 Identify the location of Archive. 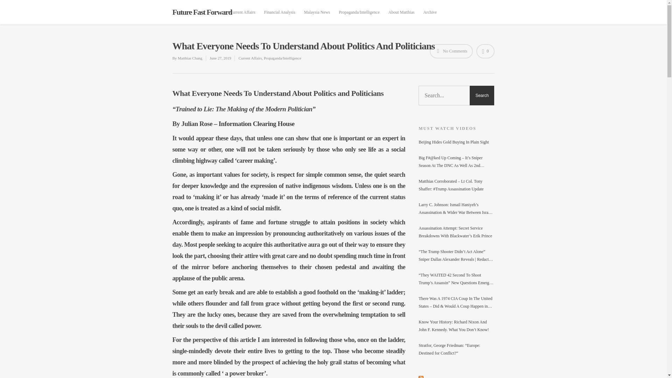
(430, 16).